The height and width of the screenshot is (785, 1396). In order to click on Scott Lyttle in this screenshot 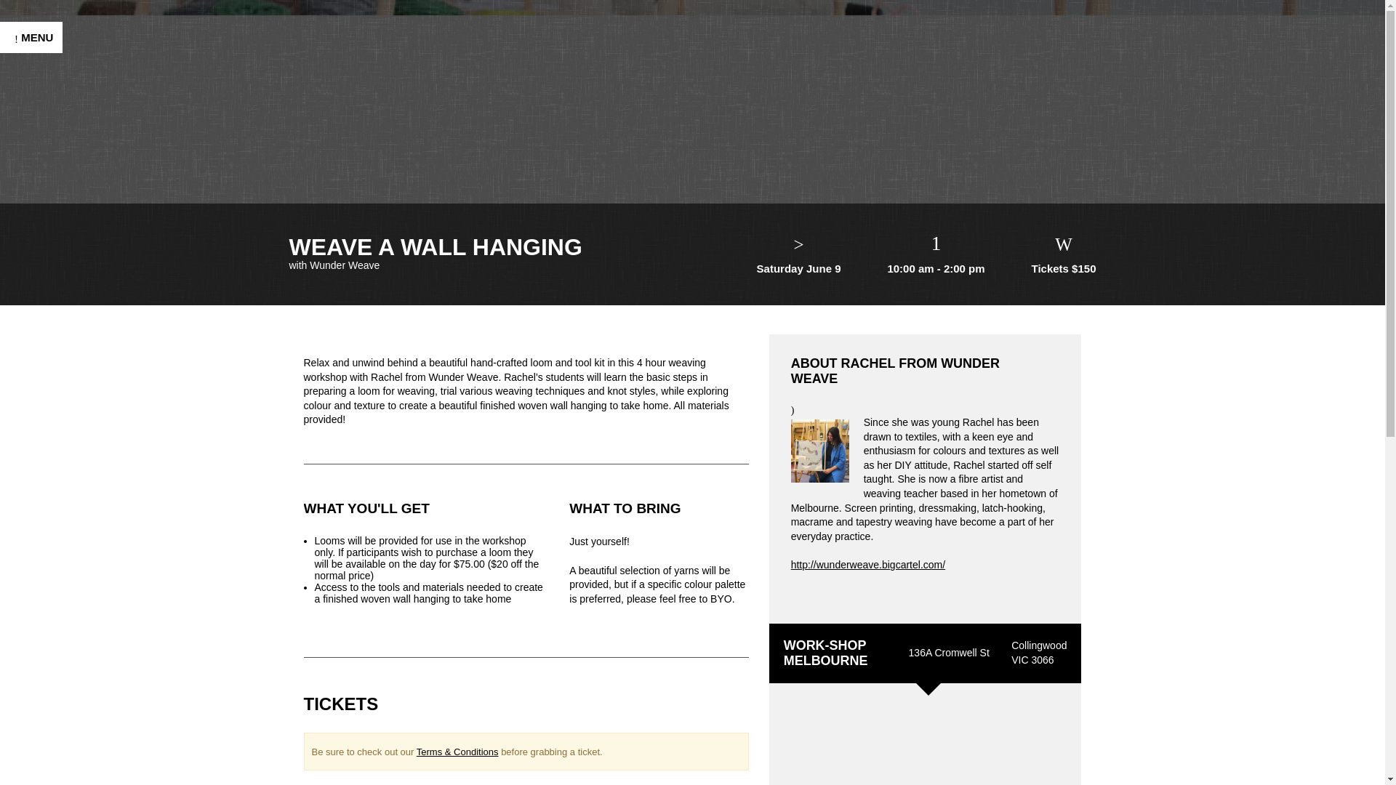, I will do `click(111, 766)`.